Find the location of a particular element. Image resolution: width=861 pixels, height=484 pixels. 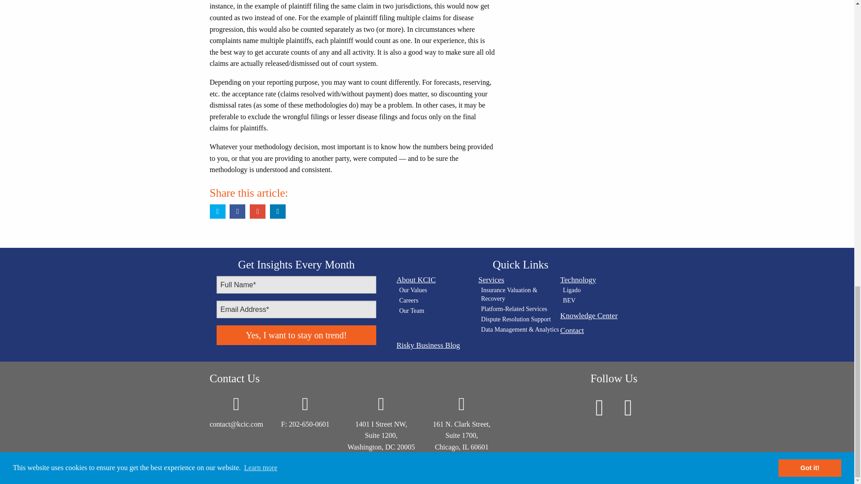

BEV is located at coordinates (603, 301).